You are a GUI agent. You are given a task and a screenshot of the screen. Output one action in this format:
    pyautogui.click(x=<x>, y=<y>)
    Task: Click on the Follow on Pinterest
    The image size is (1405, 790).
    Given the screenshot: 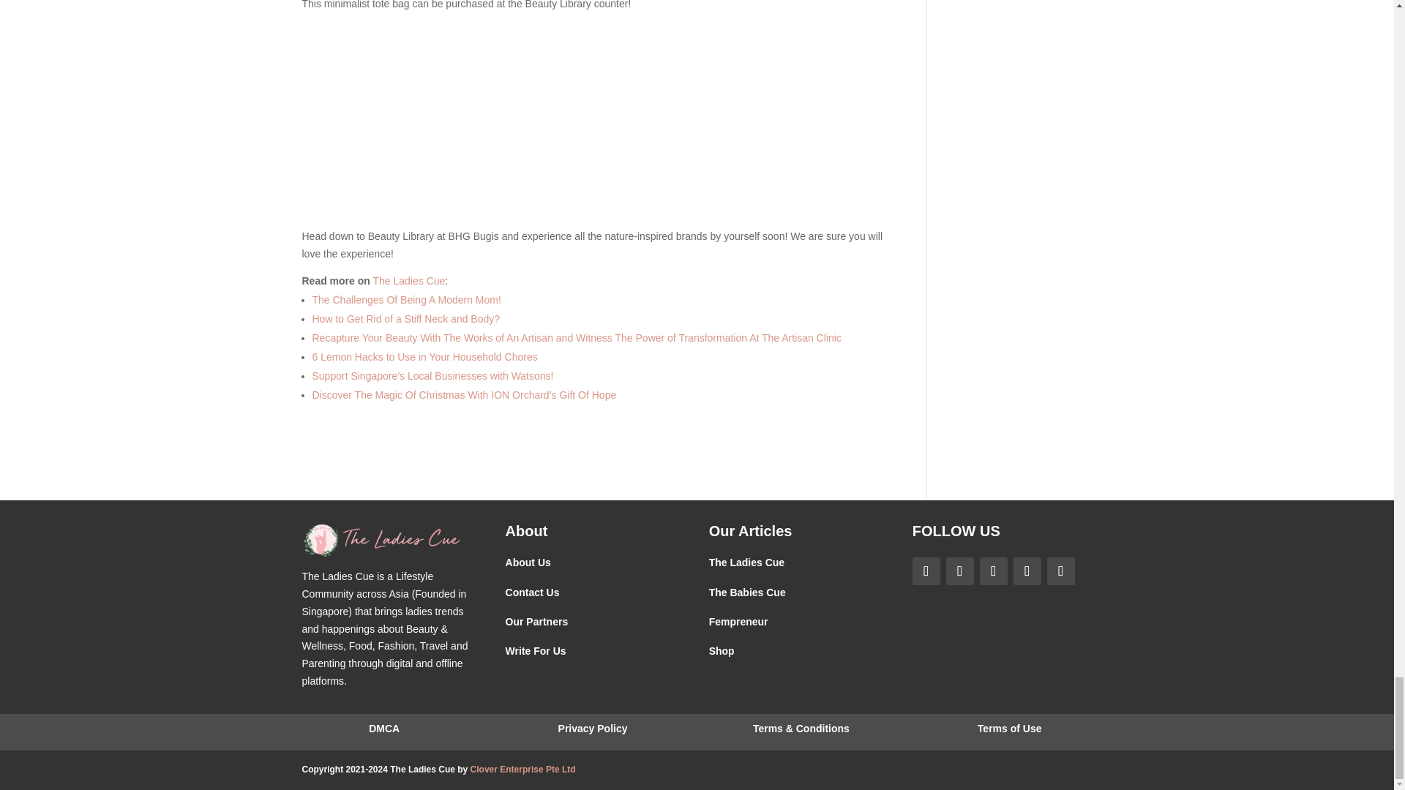 What is the action you would take?
    pyautogui.click(x=993, y=571)
    